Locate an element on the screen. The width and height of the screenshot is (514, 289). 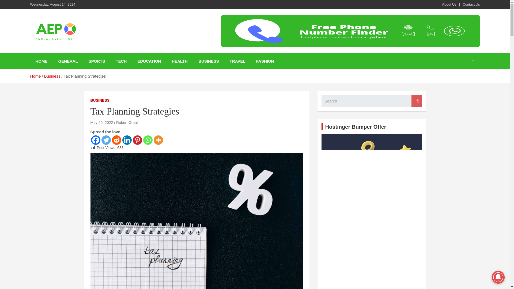
Home is located at coordinates (35, 76).